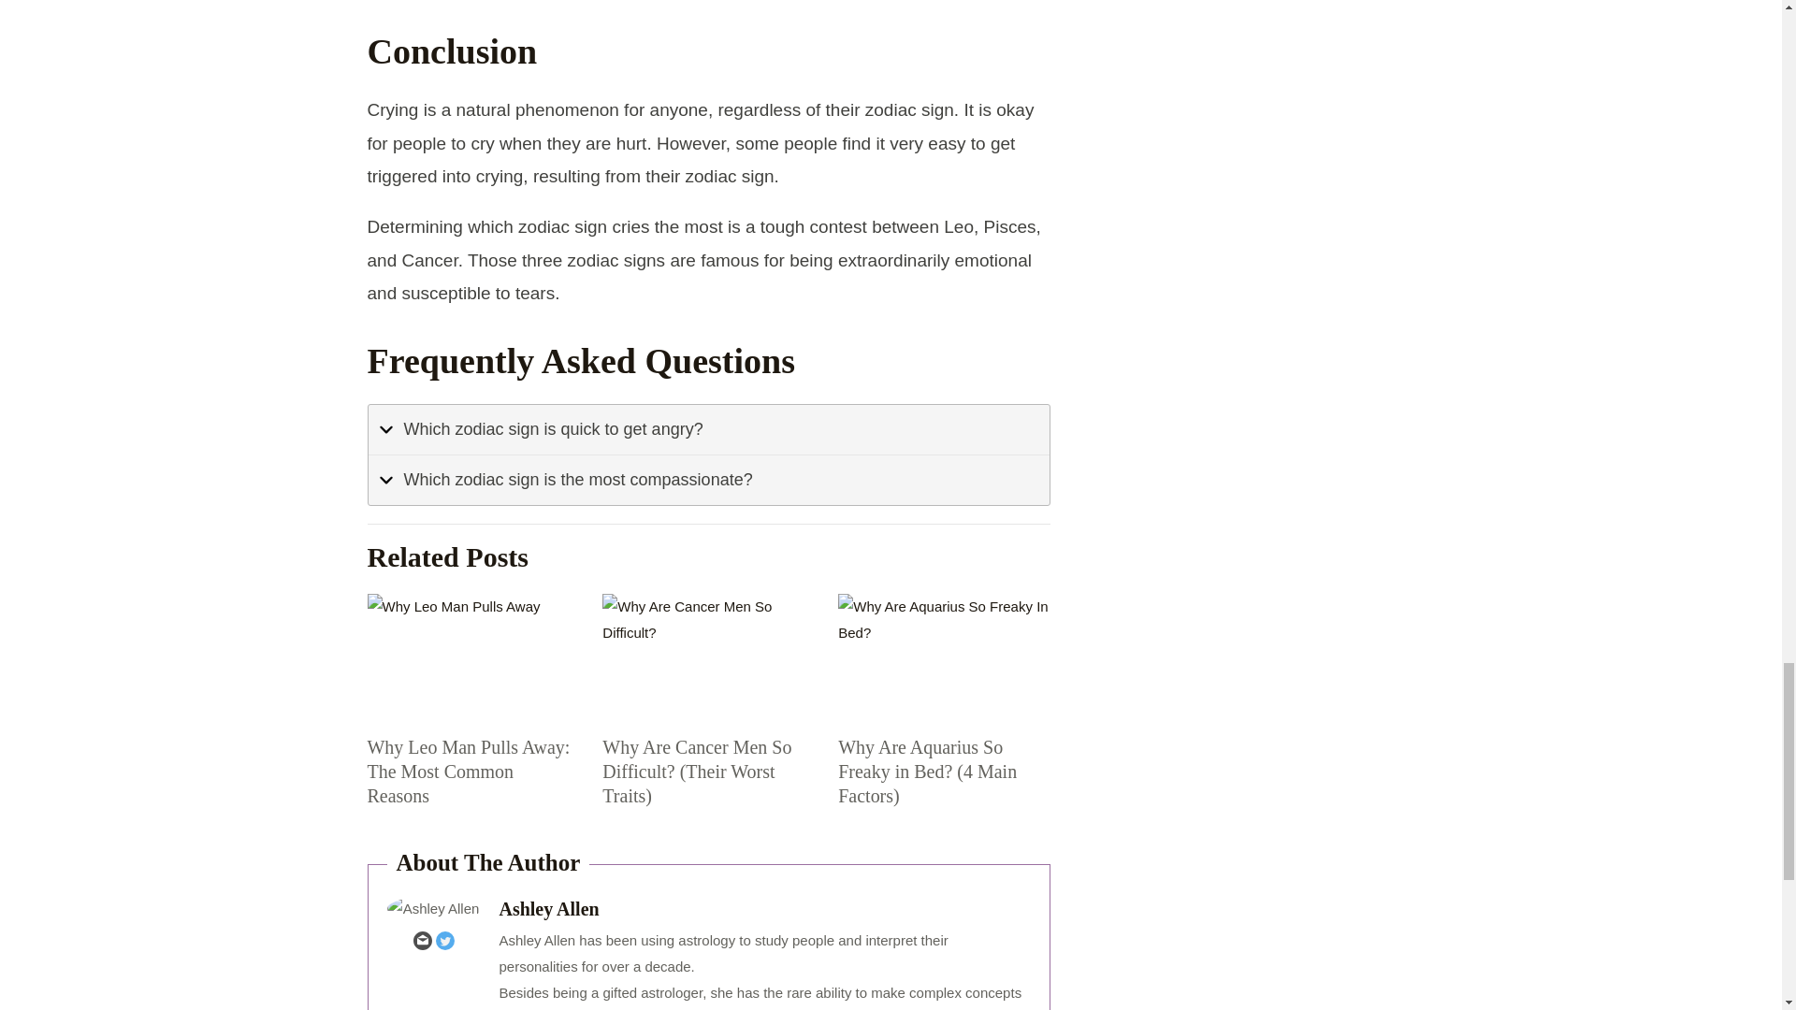  What do you see at coordinates (468, 771) in the screenshot?
I see `Why Leo Man Pulls Away: The Most Common Reasons` at bounding box center [468, 771].